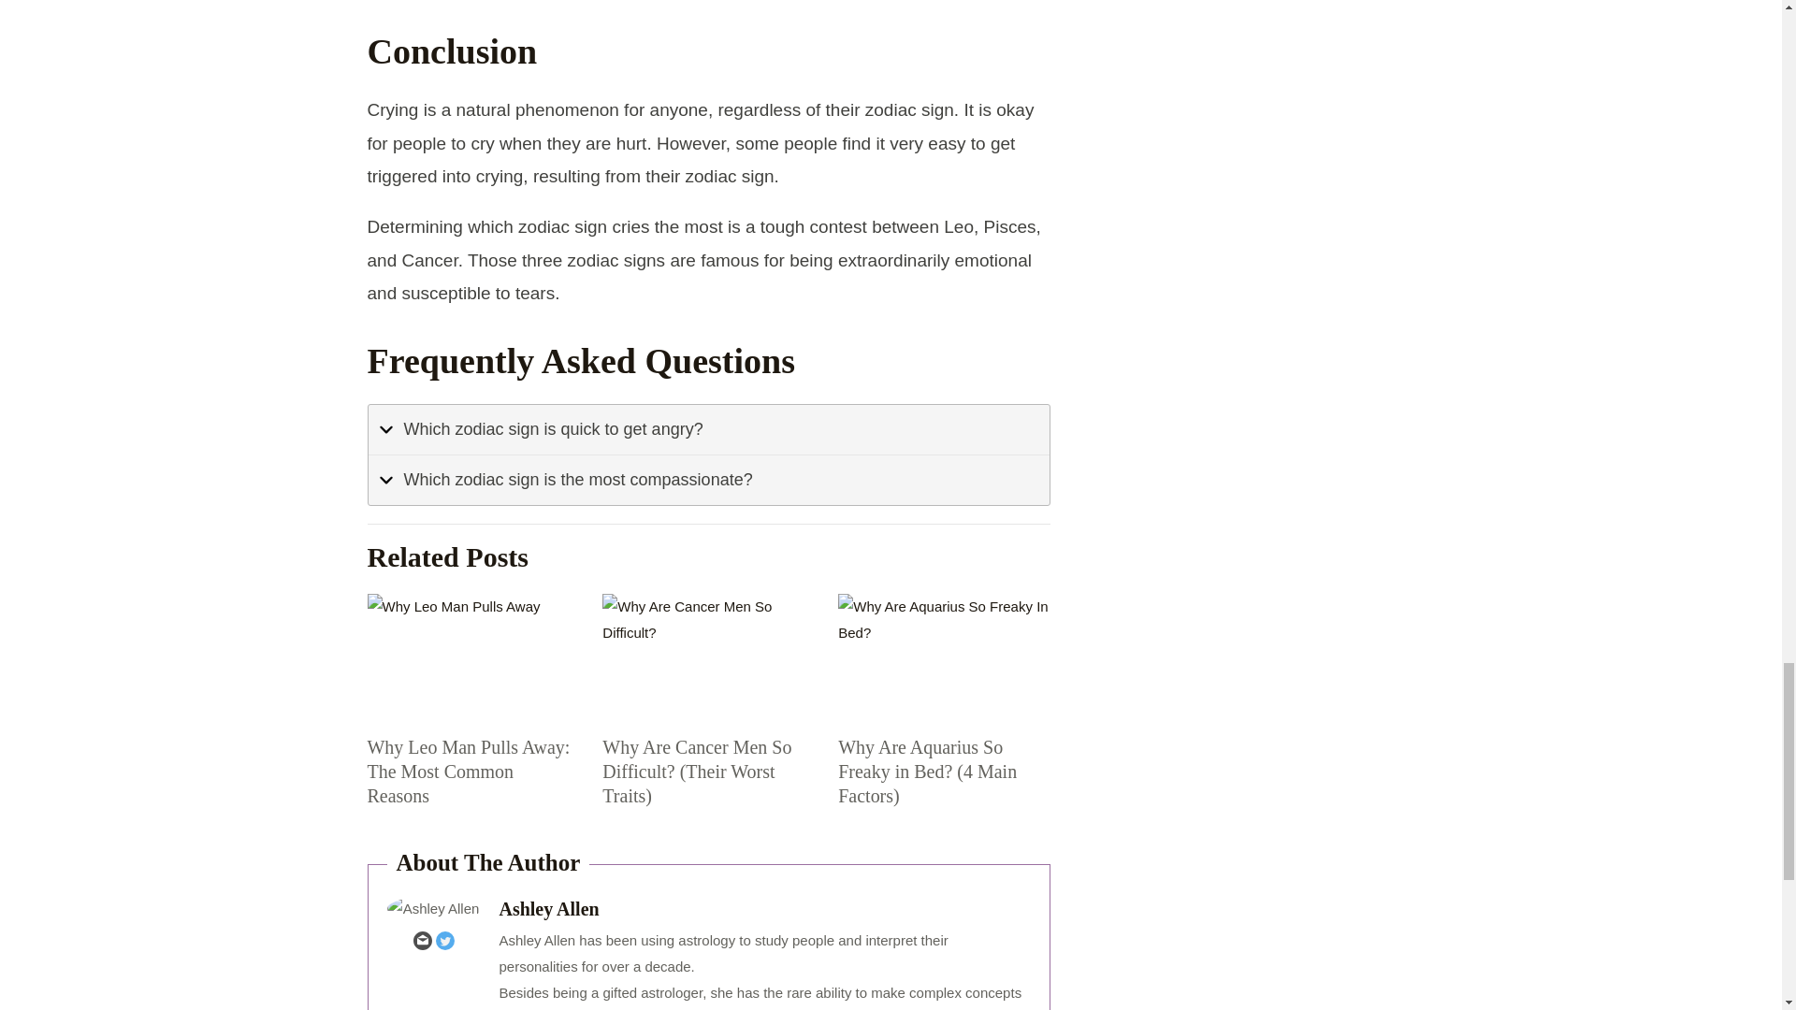  What do you see at coordinates (468, 771) in the screenshot?
I see `Why Leo Man Pulls Away: The Most Common Reasons` at bounding box center [468, 771].